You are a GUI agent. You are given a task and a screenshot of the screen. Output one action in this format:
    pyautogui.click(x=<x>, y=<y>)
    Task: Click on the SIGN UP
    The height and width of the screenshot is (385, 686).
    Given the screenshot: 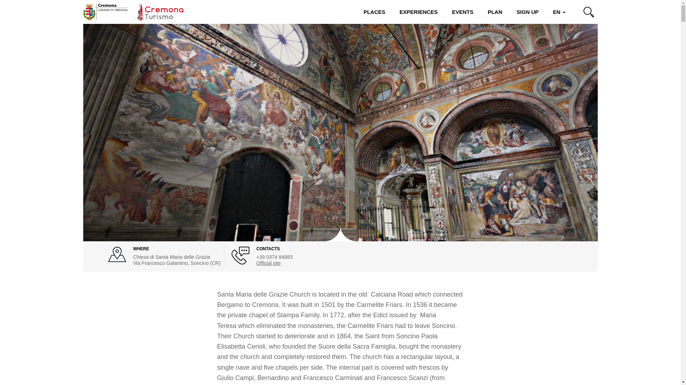 What is the action you would take?
    pyautogui.click(x=528, y=12)
    